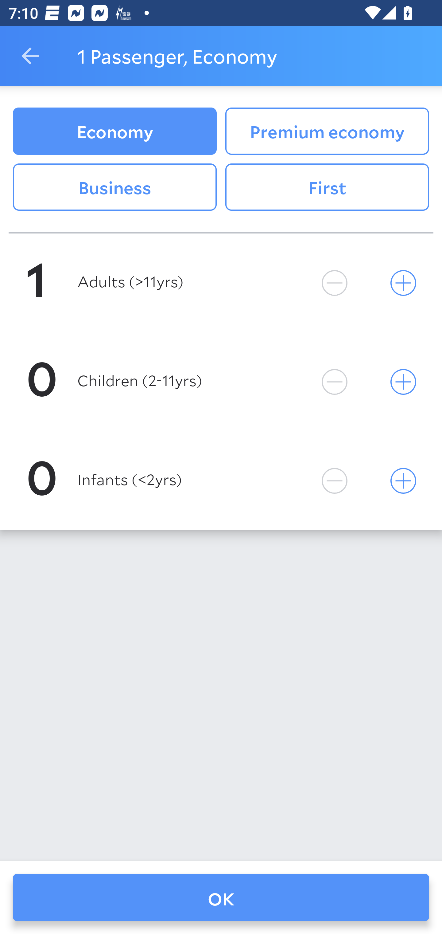  Describe the element at coordinates (327, 187) in the screenshot. I see `First` at that location.